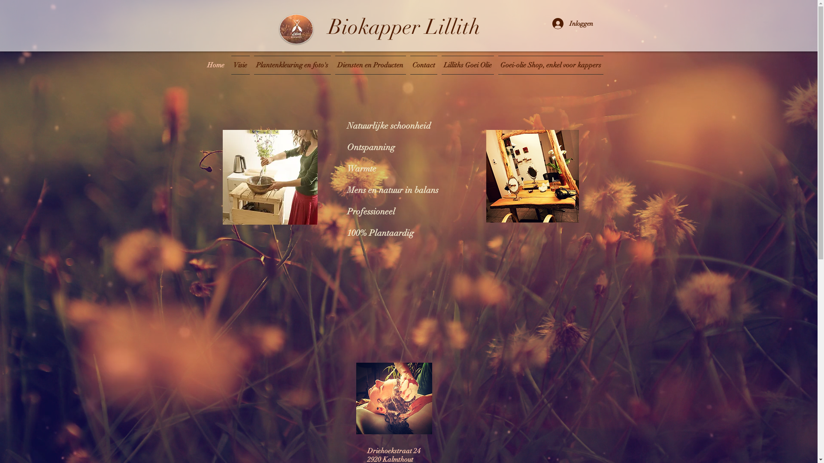  Describe the element at coordinates (468, 65) in the screenshot. I see `Lilliths Goei Olie` at that location.